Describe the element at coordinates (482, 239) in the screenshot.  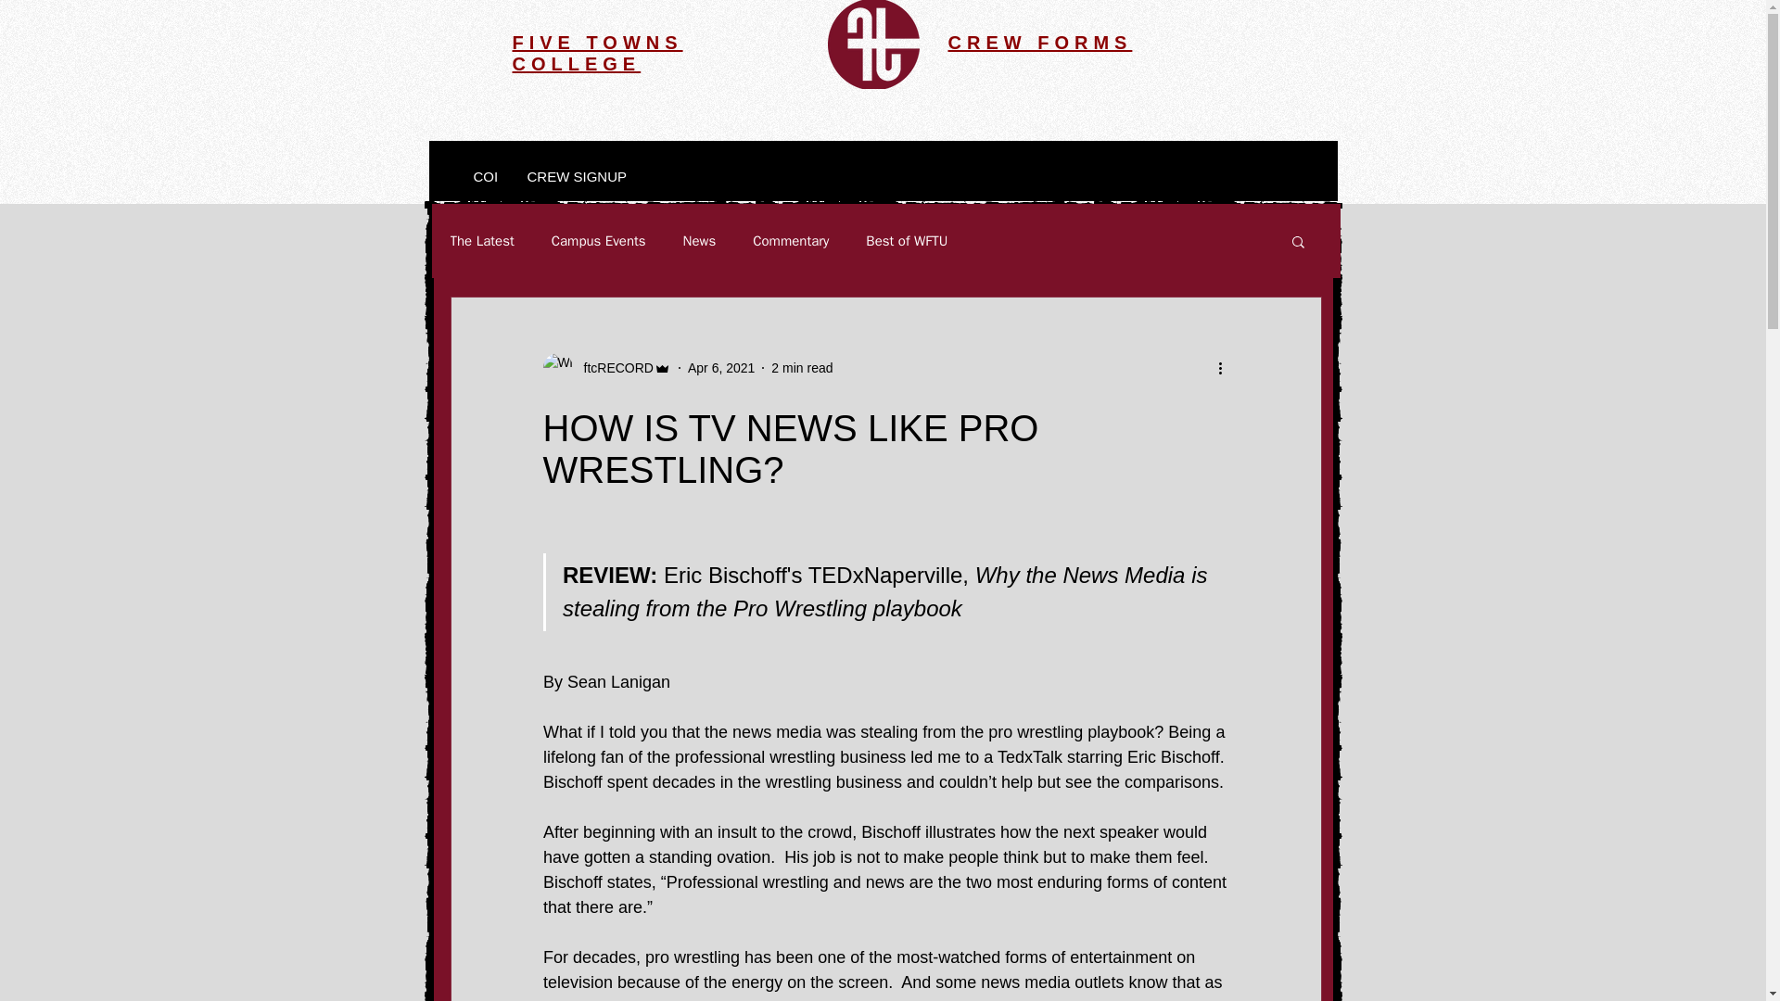
I see `The Latest` at that location.